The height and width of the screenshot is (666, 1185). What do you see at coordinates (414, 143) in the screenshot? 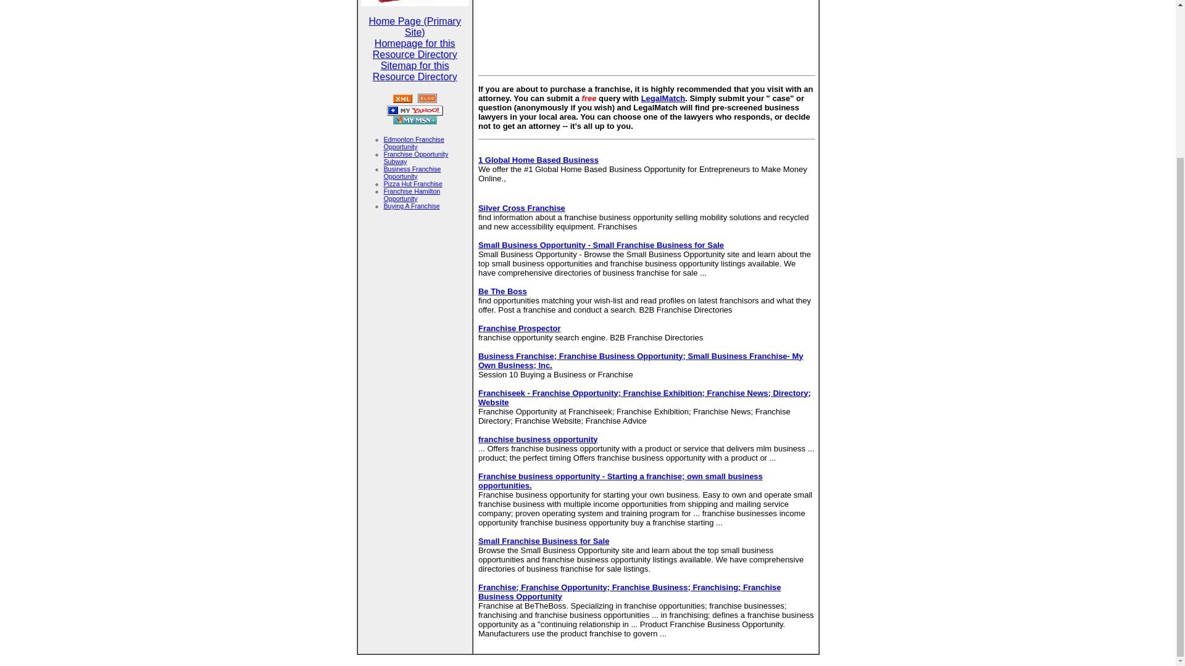
I see `Edmonton Franchise Opportunity` at bounding box center [414, 143].